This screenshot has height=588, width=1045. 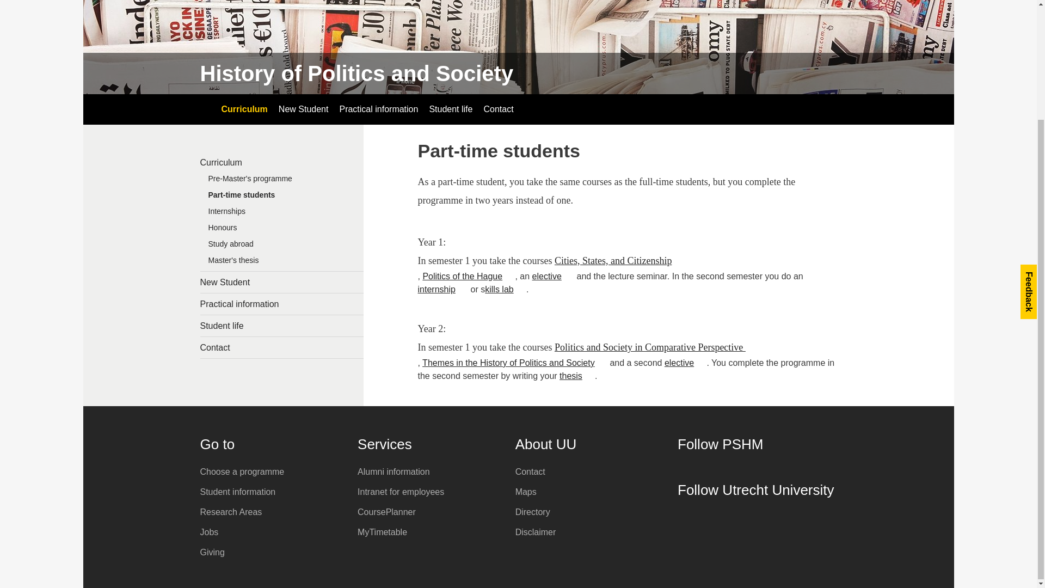 What do you see at coordinates (505, 289) in the screenshot?
I see `Curriculum` at bounding box center [505, 289].